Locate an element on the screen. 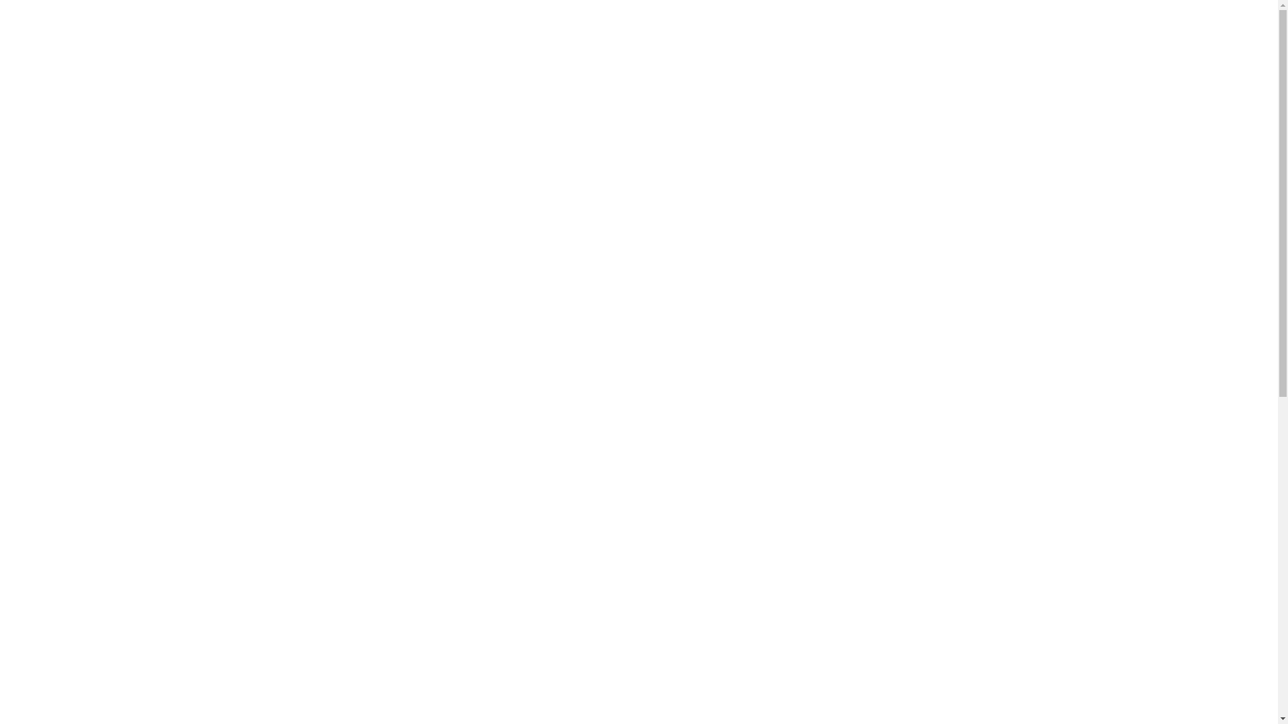 The height and width of the screenshot is (724, 1288). +994 (99) 333-2440 is located at coordinates (302, 13).